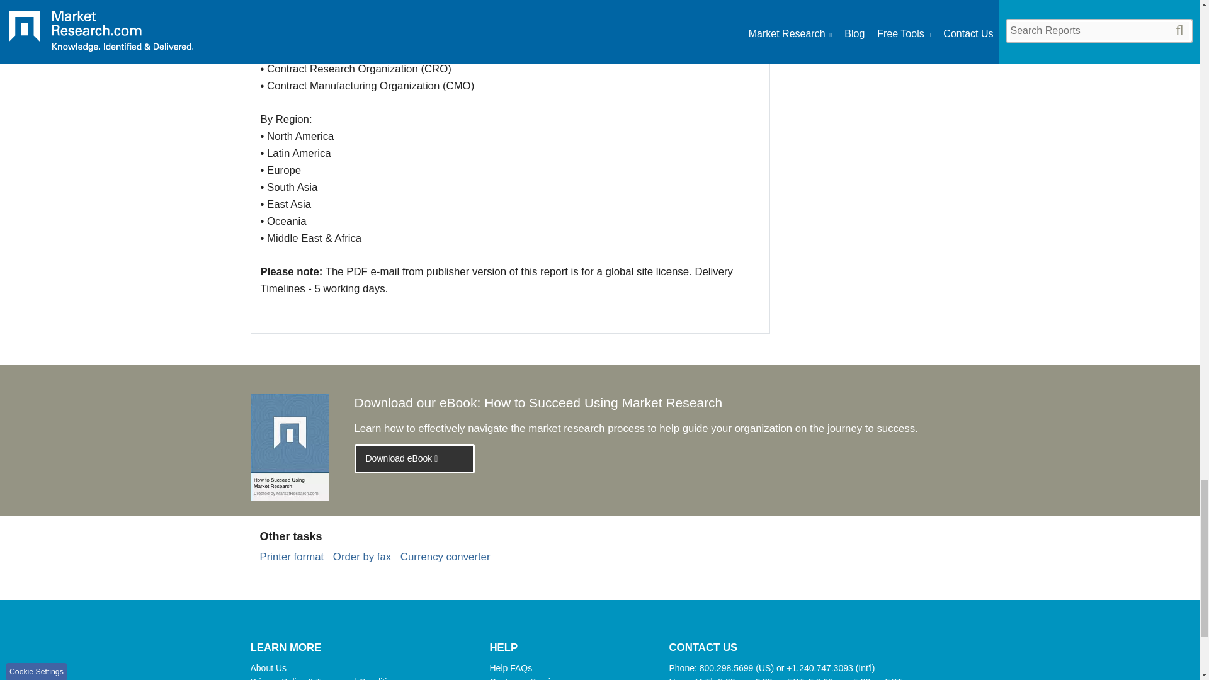  What do you see at coordinates (361, 557) in the screenshot?
I see `Order by fax` at bounding box center [361, 557].